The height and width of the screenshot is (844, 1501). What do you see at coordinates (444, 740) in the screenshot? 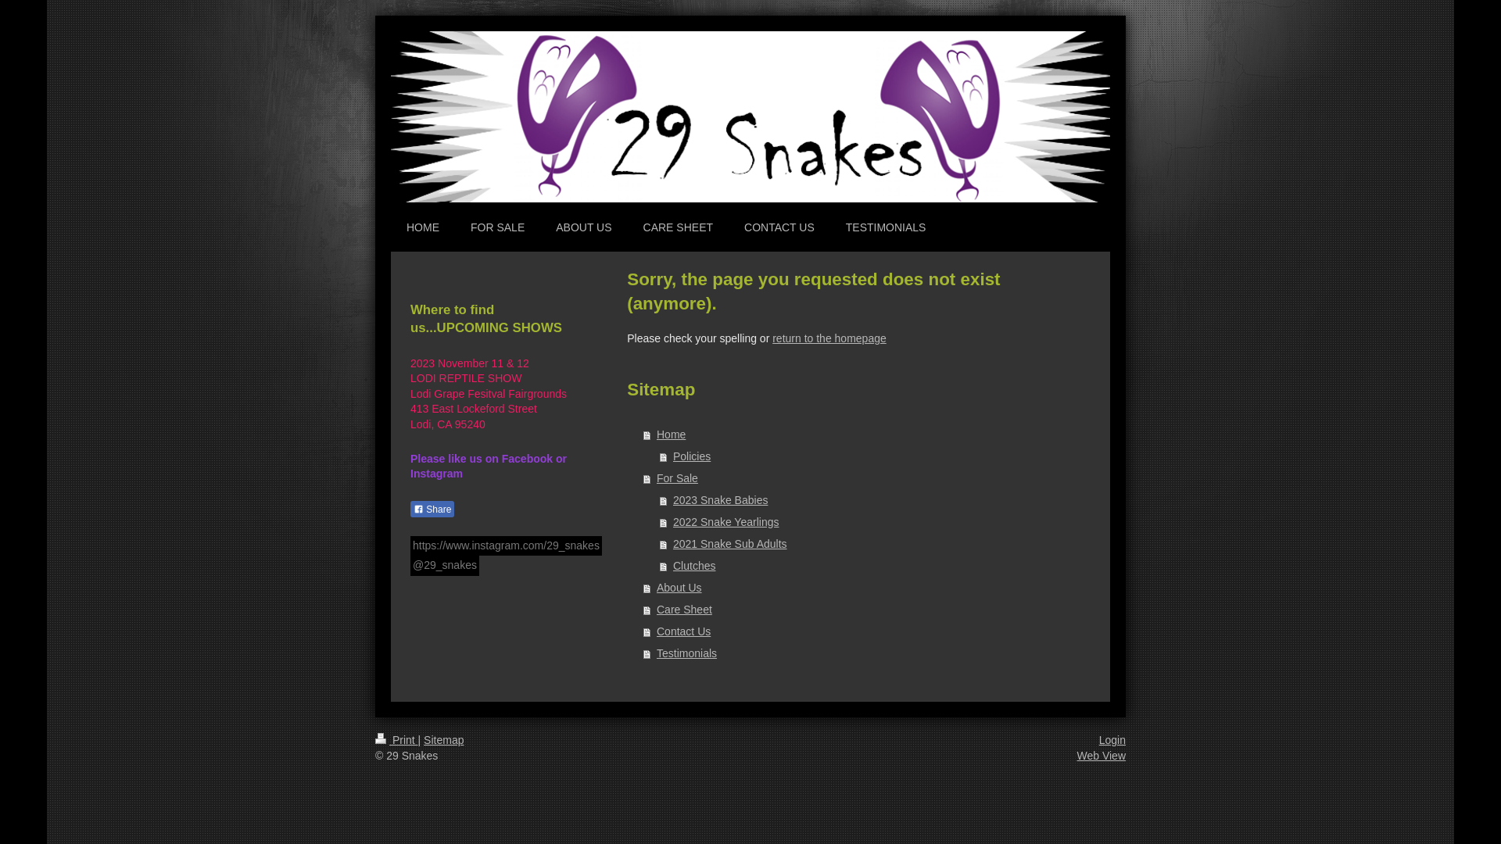
I see `Sitemap` at bounding box center [444, 740].